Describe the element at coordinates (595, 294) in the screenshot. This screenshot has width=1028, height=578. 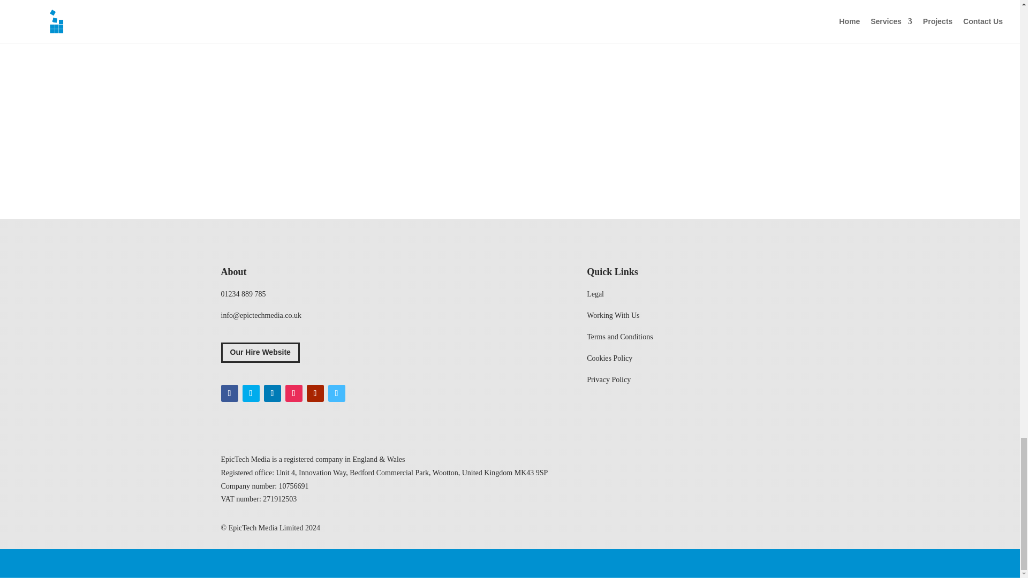
I see `Legal` at that location.